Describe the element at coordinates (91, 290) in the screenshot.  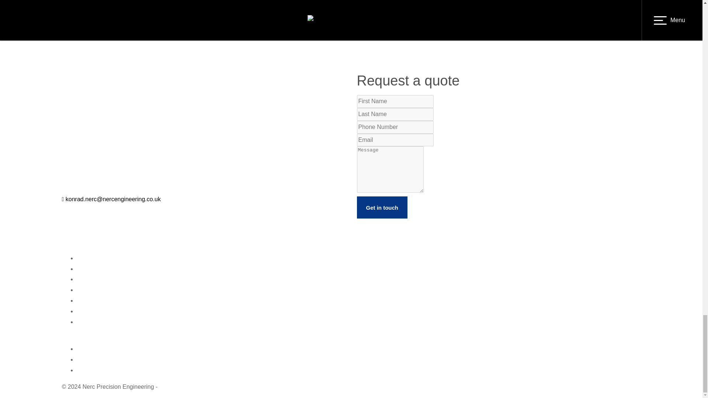
I see `Contact Us` at that location.